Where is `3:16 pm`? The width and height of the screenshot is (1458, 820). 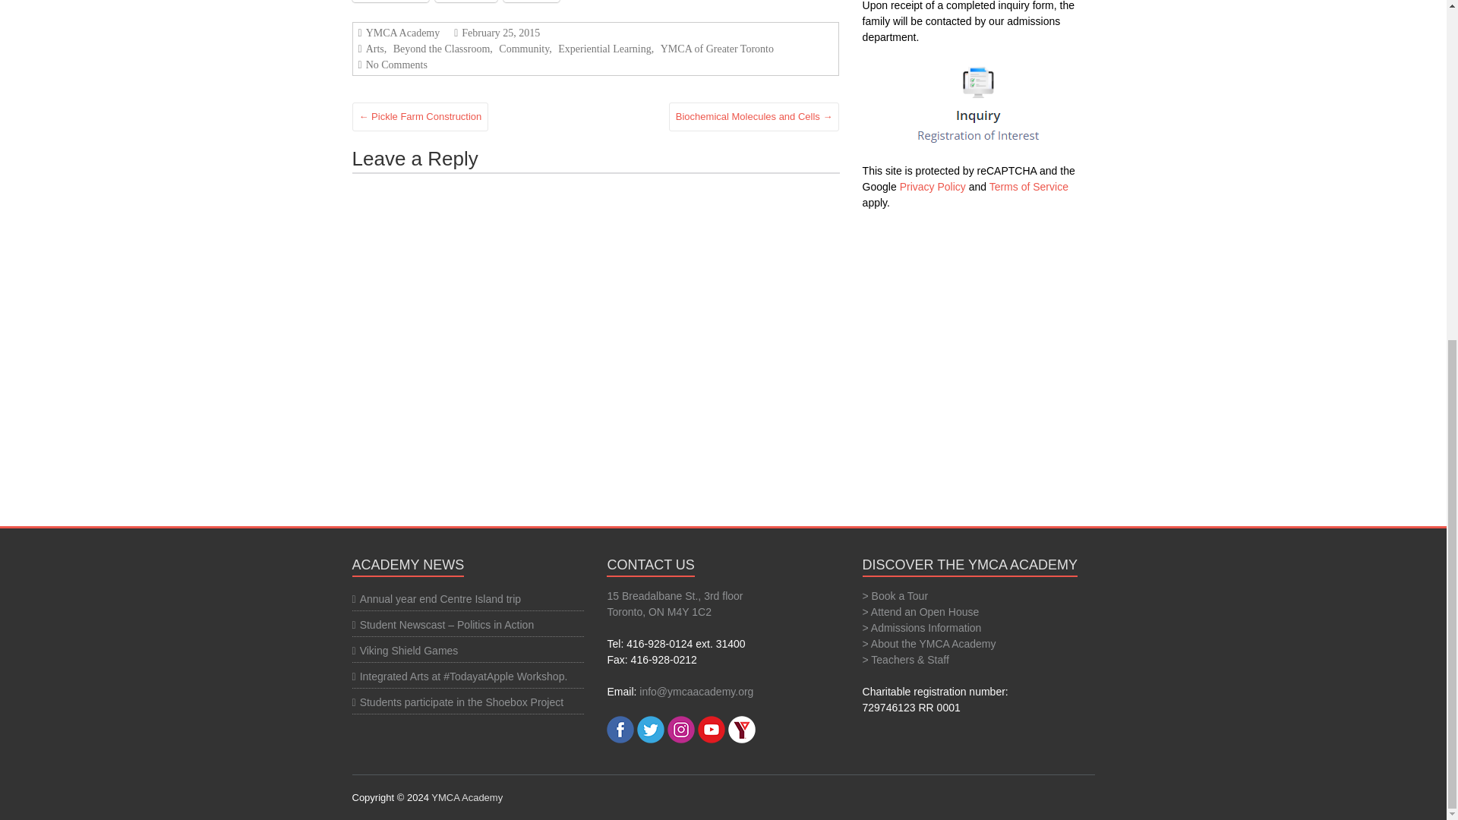 3:16 pm is located at coordinates (498, 32).